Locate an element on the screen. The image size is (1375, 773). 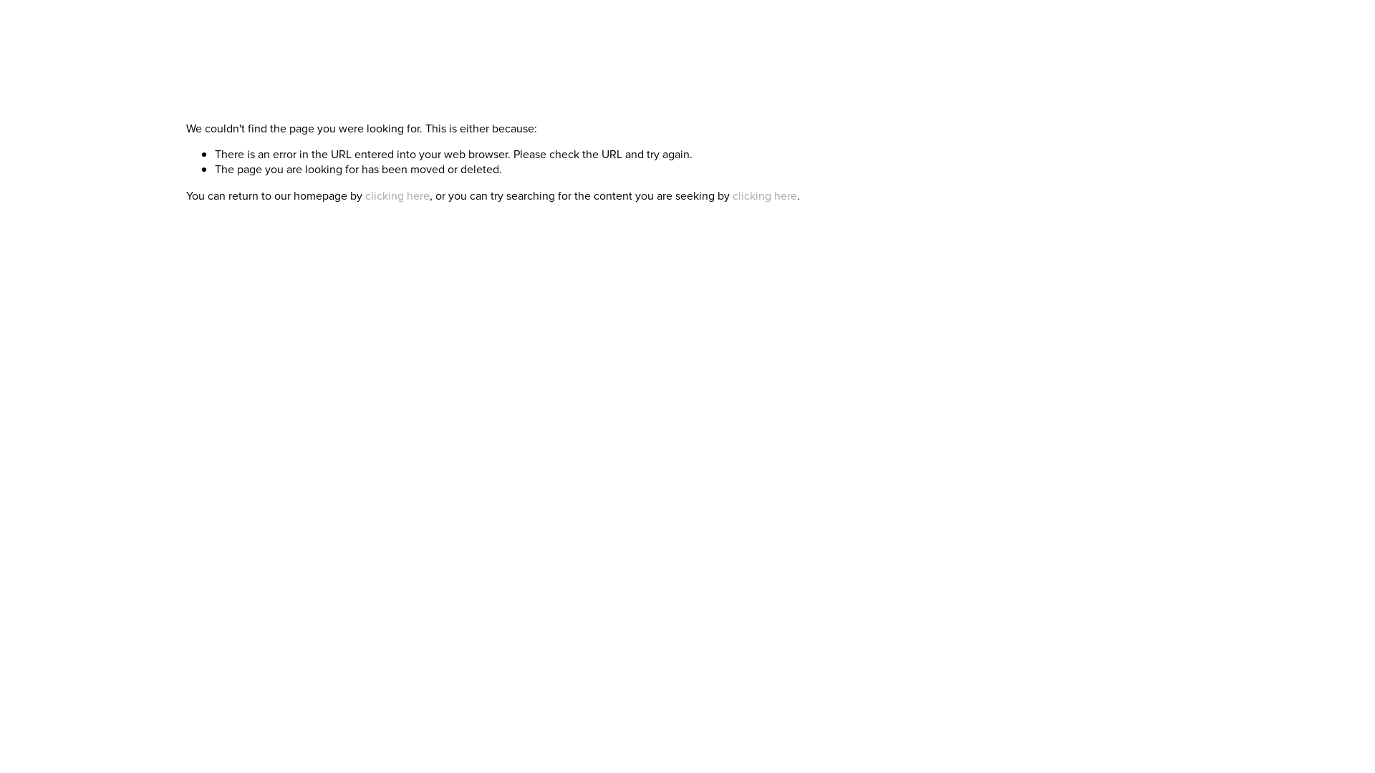
clicking here is located at coordinates (765, 196).